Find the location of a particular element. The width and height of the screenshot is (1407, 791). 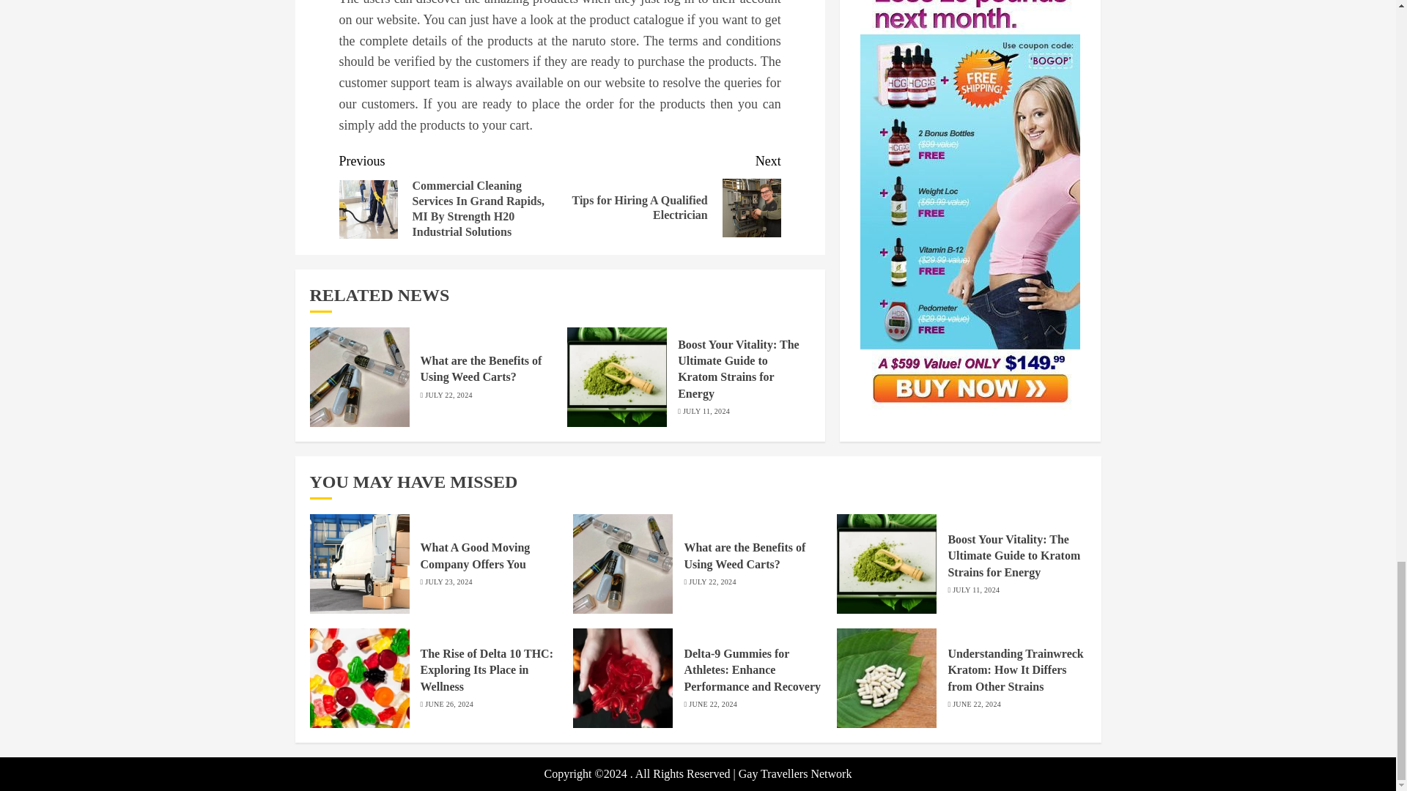

JULY 23, 2024 is located at coordinates (448, 582).